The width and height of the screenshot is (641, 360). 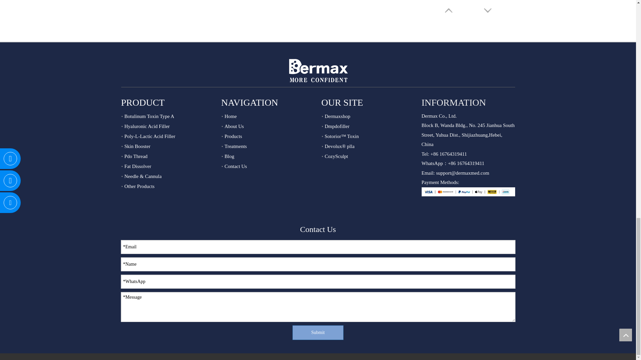 What do you see at coordinates (136, 156) in the screenshot?
I see `Pdo Thread` at bounding box center [136, 156].